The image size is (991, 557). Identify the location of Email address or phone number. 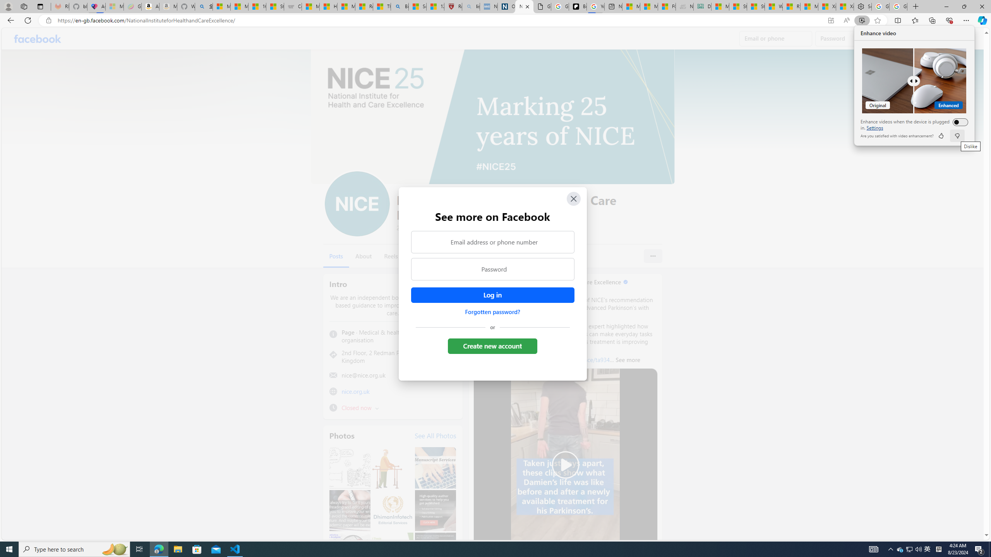
(492, 242).